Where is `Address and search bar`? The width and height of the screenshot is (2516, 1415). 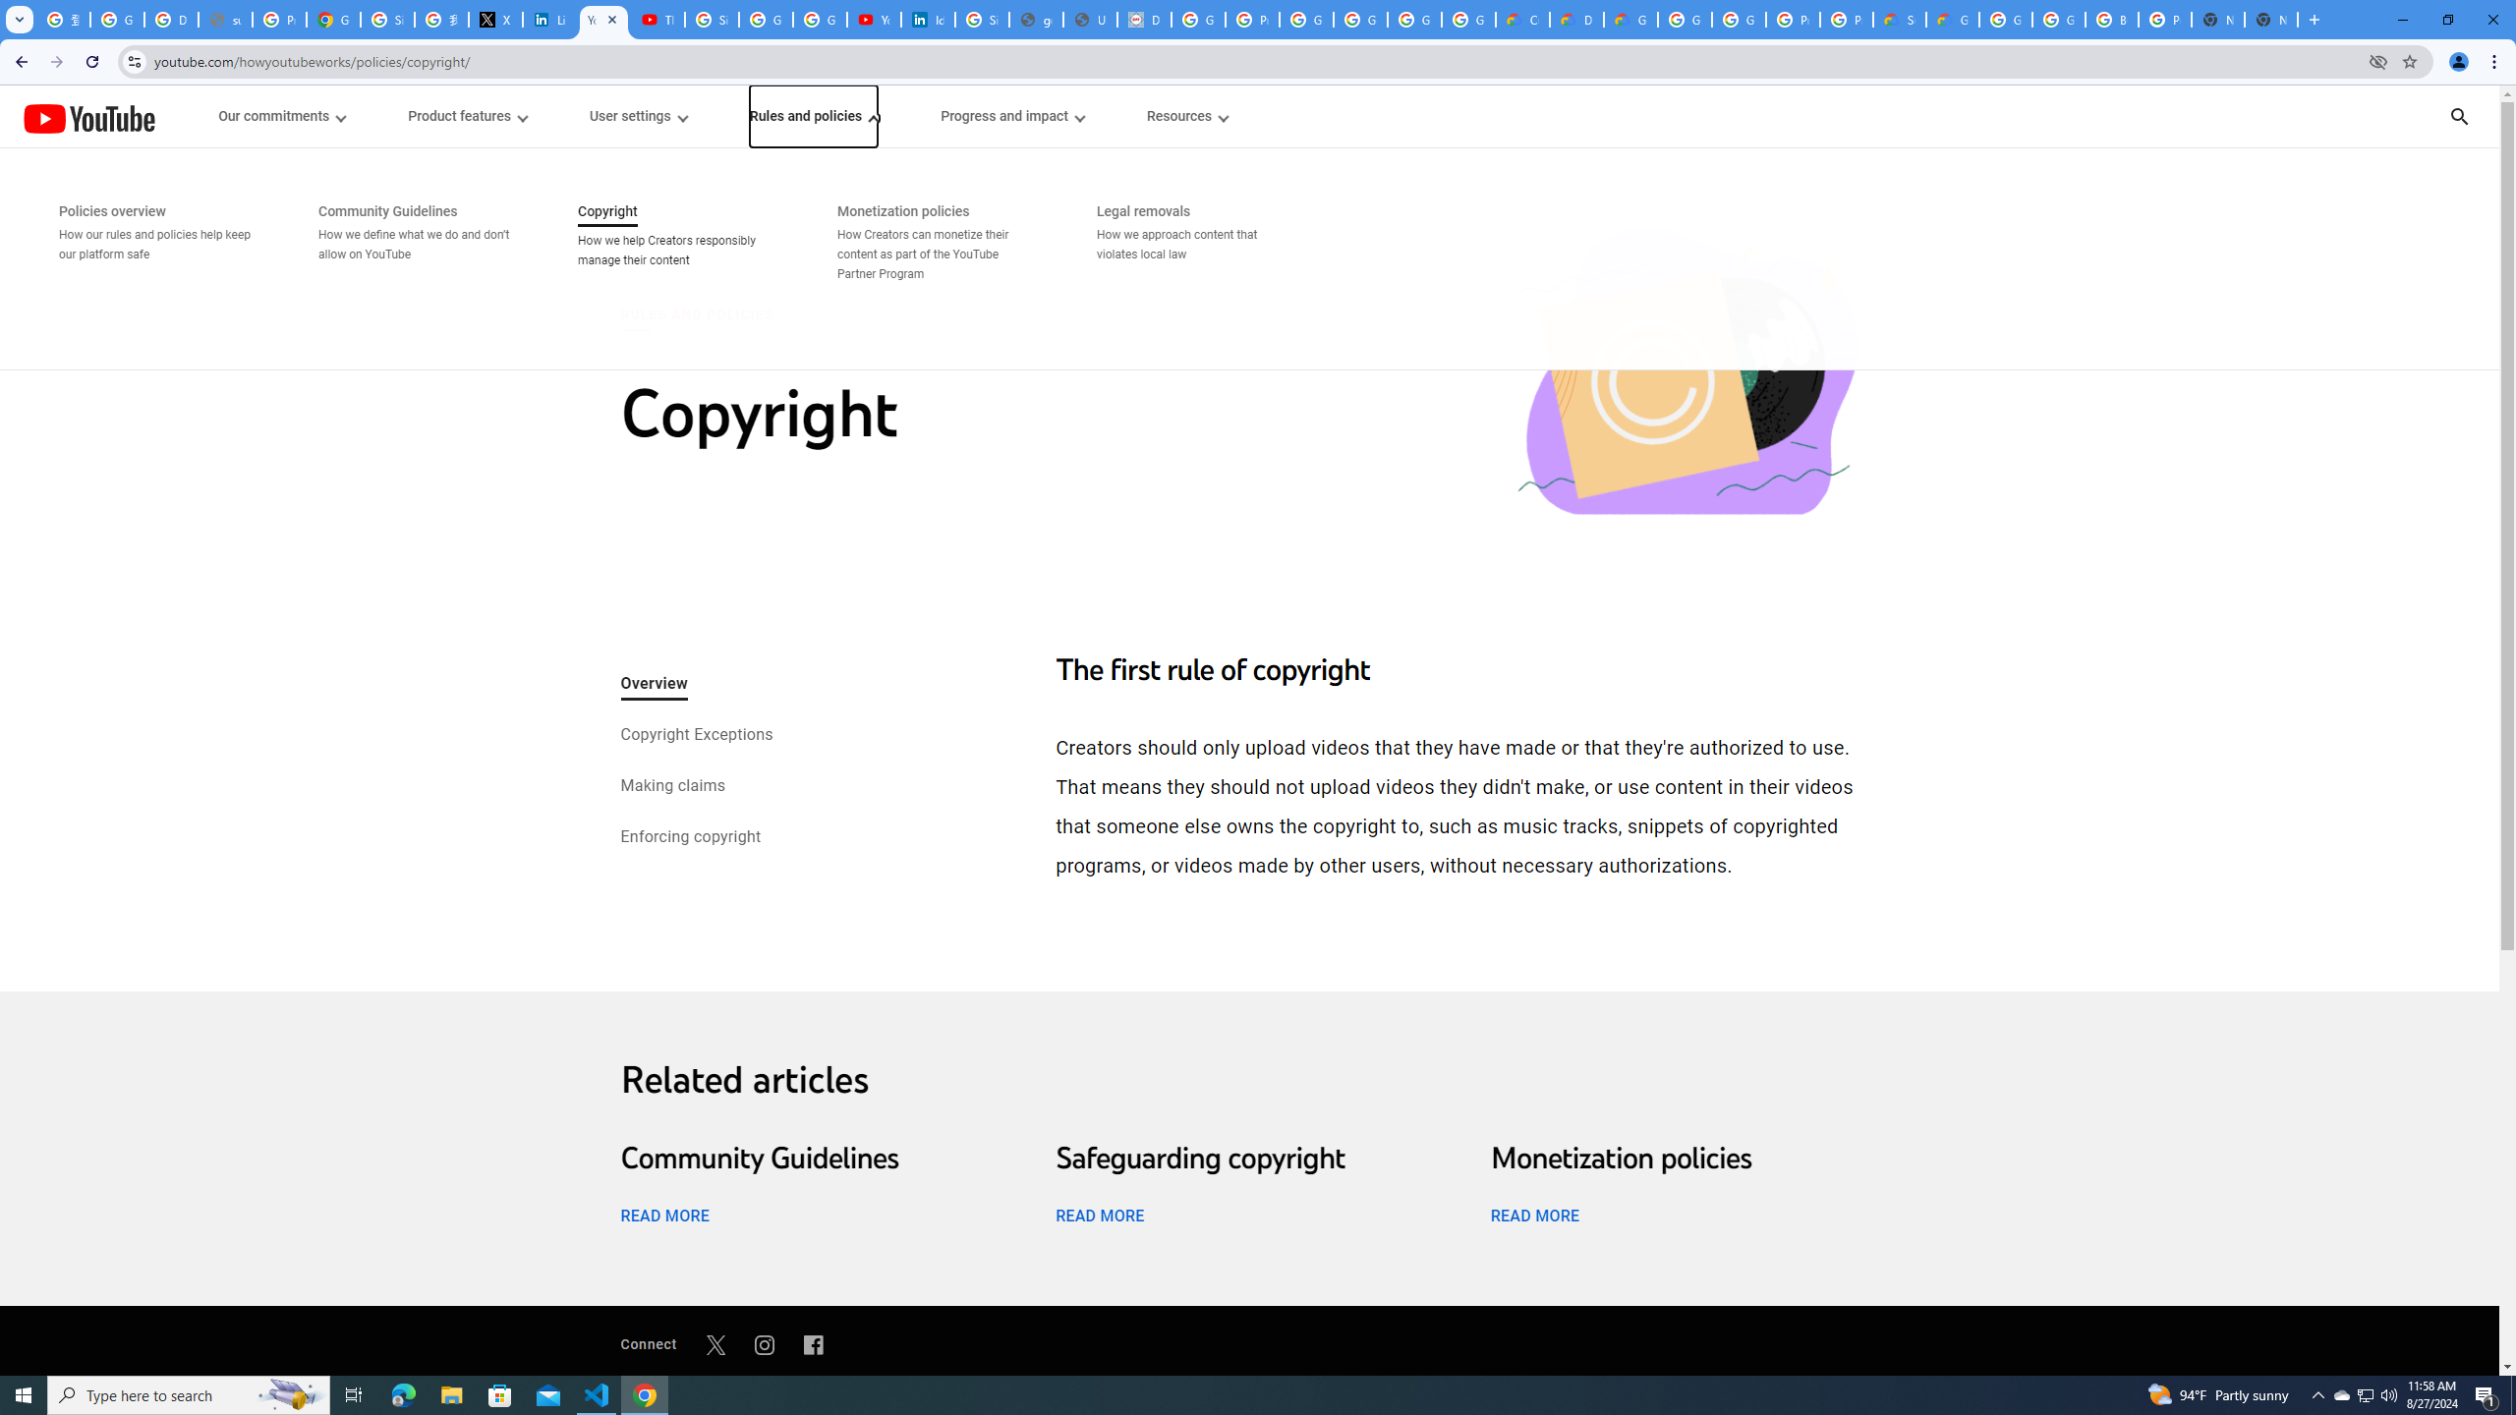 Address and search bar is located at coordinates (1256, 61).